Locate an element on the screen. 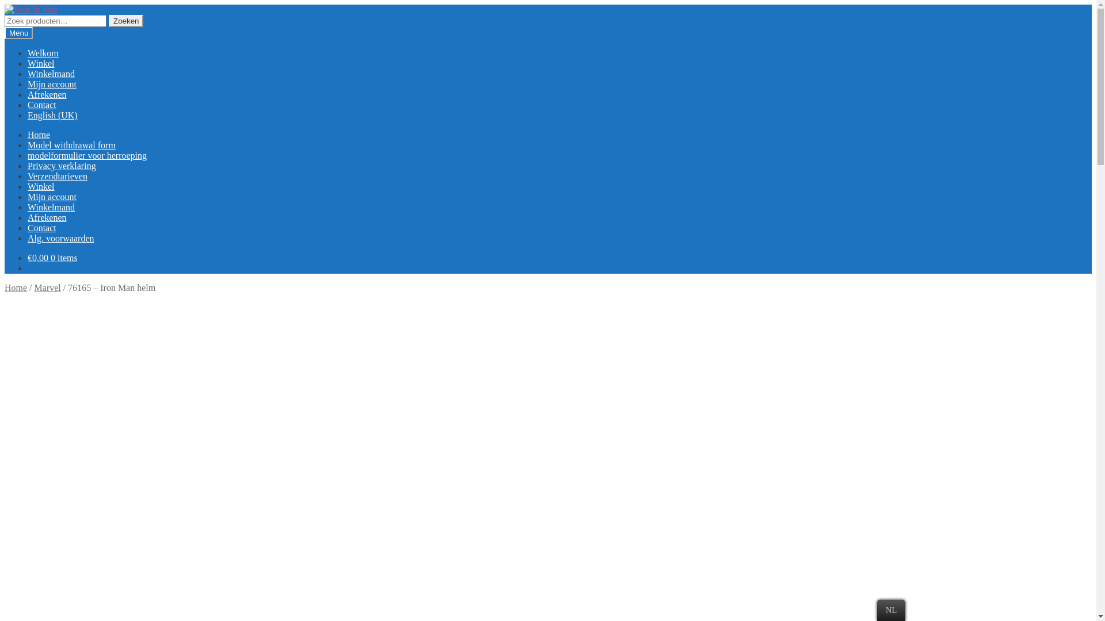  Model withdrawal form is located at coordinates (71, 145).